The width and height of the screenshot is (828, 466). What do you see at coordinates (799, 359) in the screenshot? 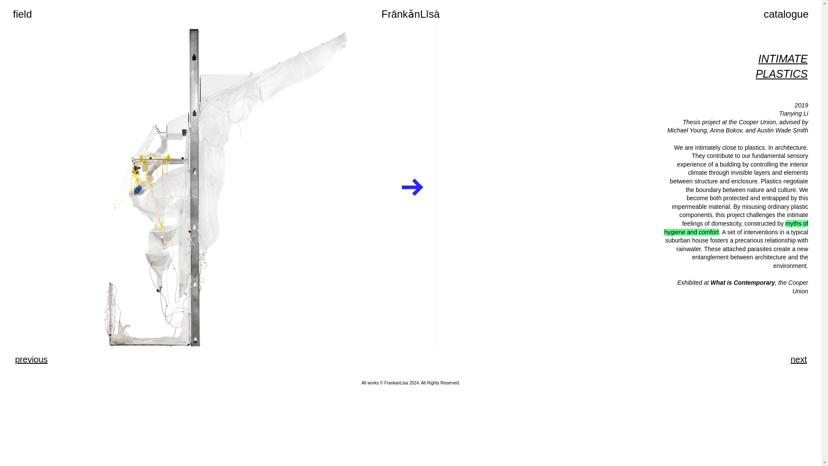
I see `next` at bounding box center [799, 359].